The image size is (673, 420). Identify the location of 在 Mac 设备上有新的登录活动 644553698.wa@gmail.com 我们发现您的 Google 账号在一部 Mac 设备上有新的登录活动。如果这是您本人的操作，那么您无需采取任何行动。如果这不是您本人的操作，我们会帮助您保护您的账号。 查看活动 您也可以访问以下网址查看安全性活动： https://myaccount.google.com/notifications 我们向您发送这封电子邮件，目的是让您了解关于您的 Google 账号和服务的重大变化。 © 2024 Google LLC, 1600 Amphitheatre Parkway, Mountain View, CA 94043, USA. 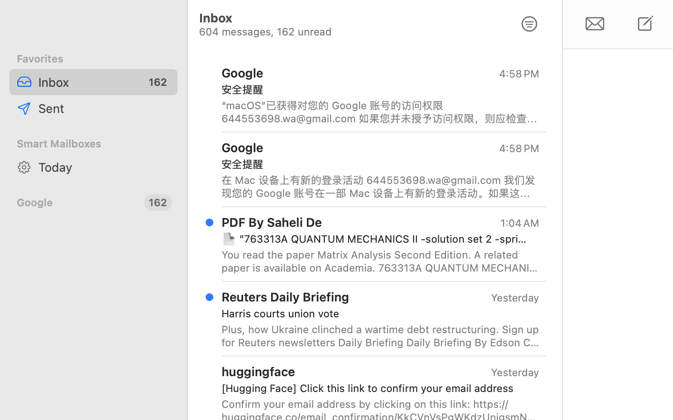
(380, 187).